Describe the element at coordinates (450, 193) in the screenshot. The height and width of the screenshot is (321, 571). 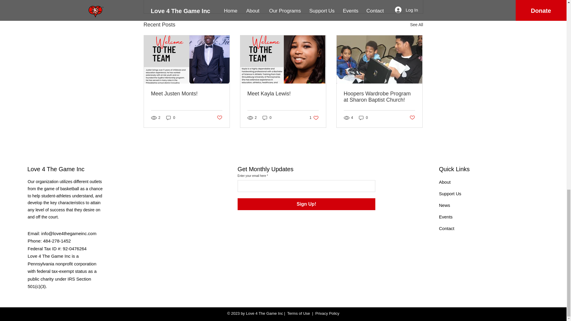
I see `Support Us` at that location.